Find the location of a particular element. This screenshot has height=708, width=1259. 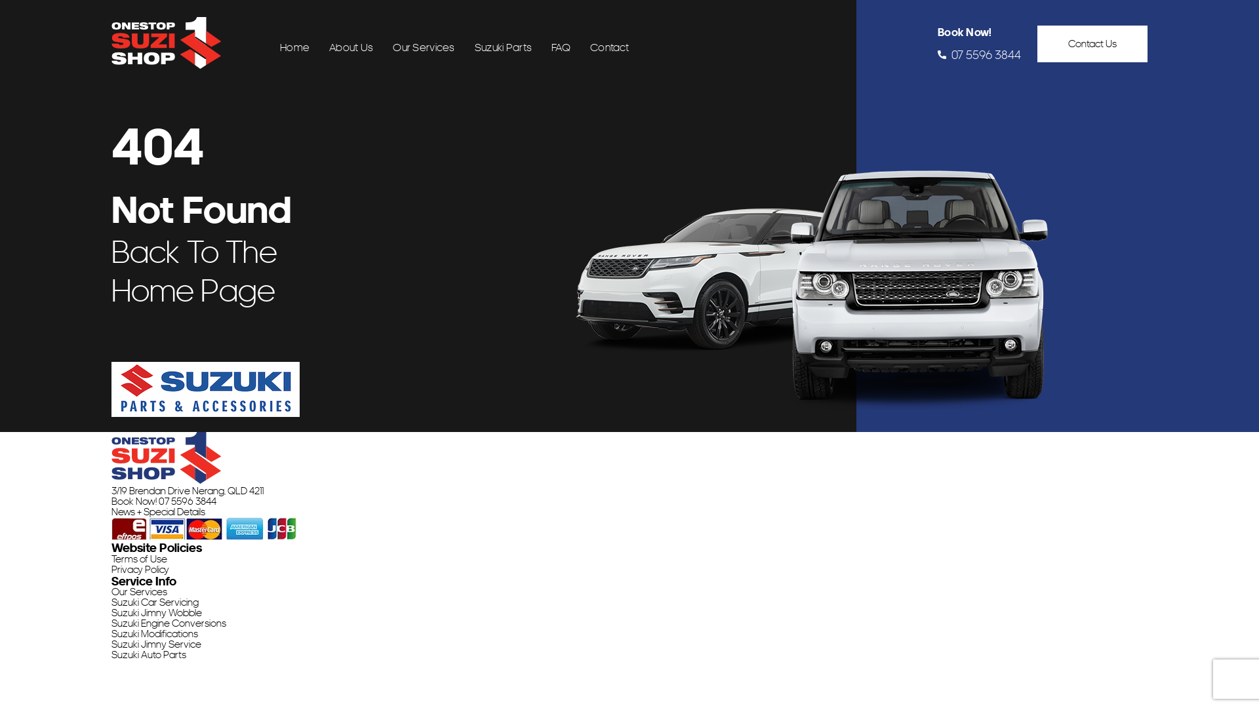

Suzuki Auto Parts is located at coordinates (149, 655).